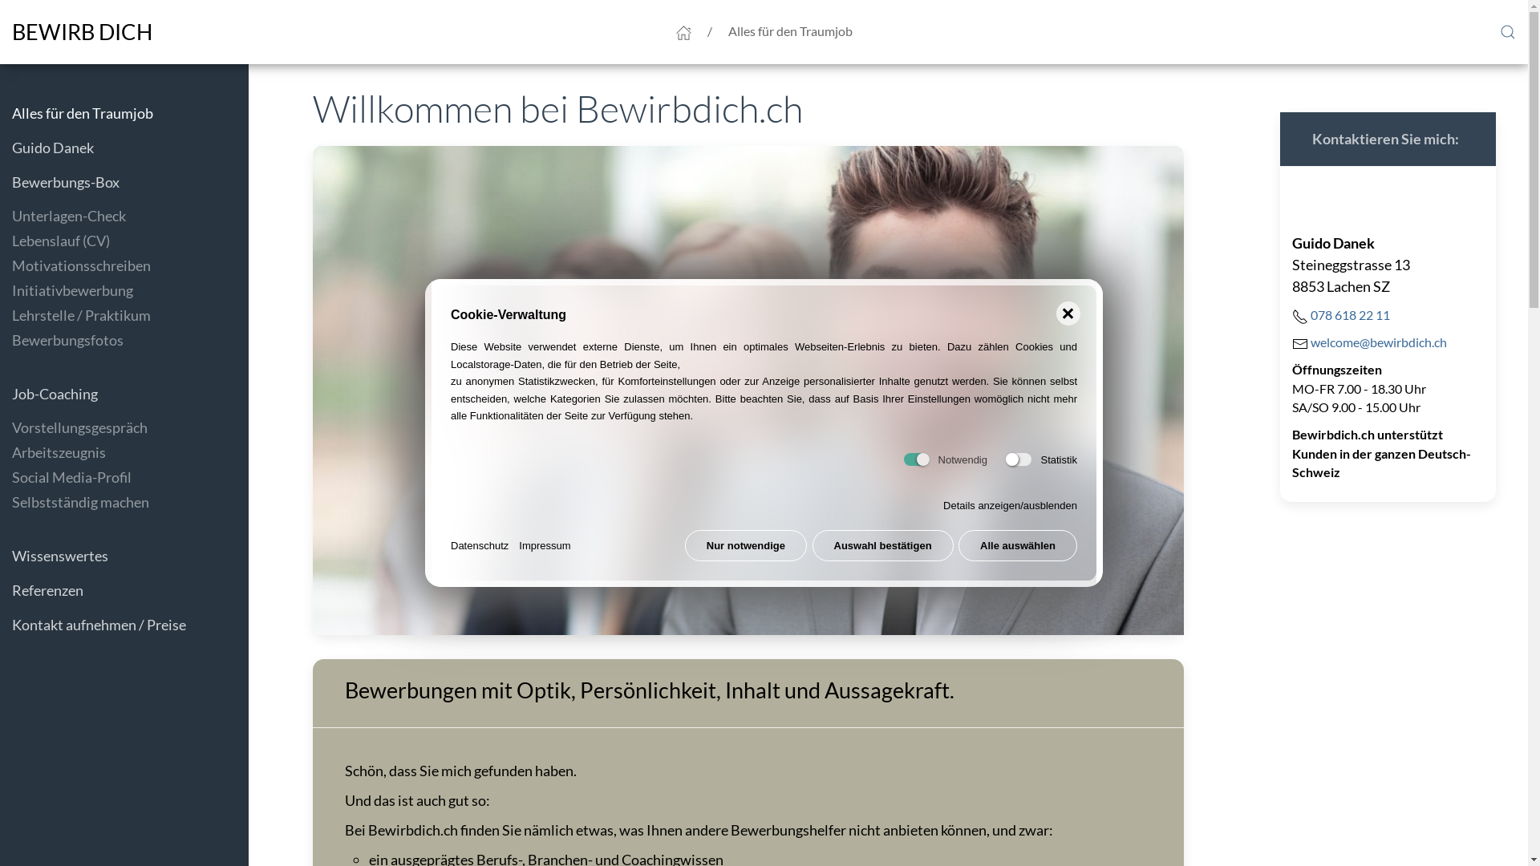 Image resolution: width=1540 pixels, height=866 pixels. I want to click on 078 618 22 11, so click(1351, 314).